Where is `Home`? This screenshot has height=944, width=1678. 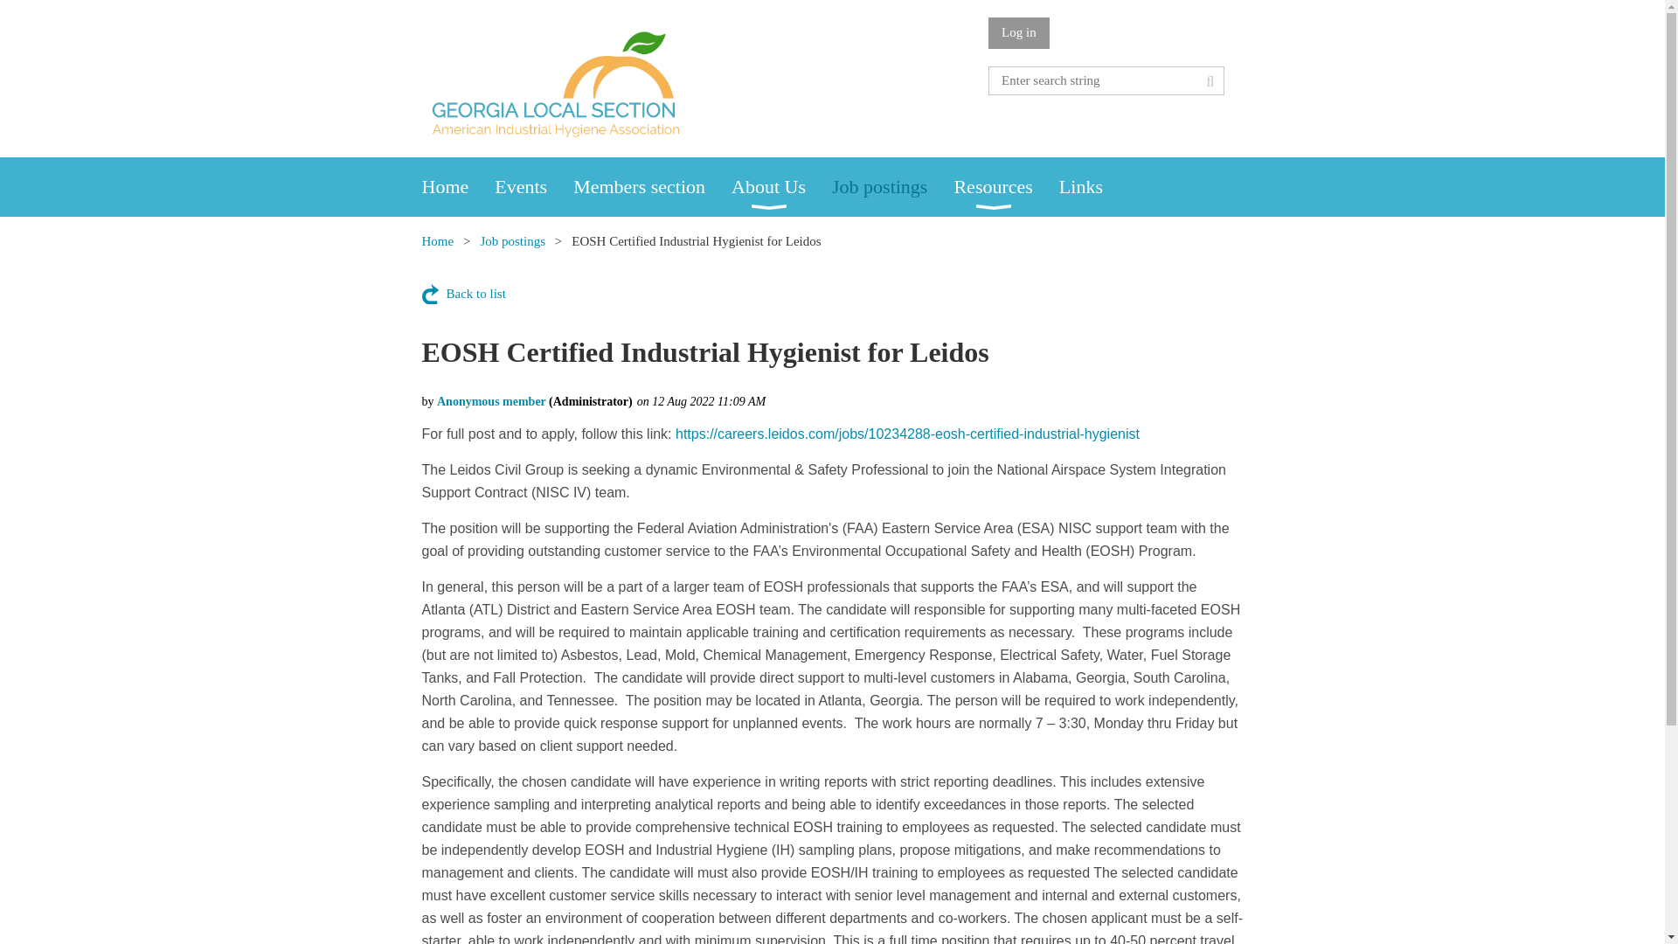 Home is located at coordinates (437, 241).